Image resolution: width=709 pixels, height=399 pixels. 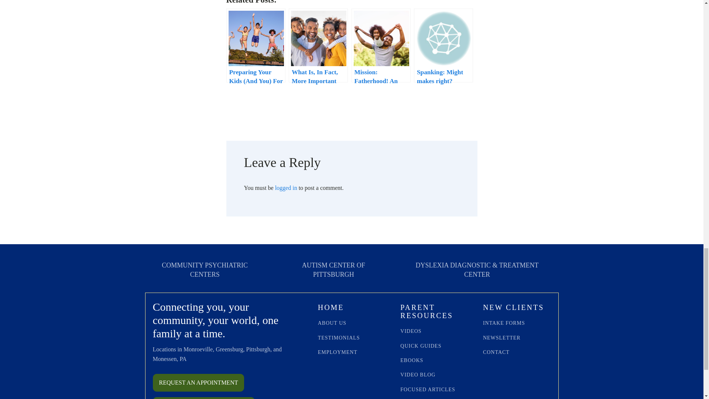 What do you see at coordinates (286, 188) in the screenshot?
I see `logged in` at bounding box center [286, 188].